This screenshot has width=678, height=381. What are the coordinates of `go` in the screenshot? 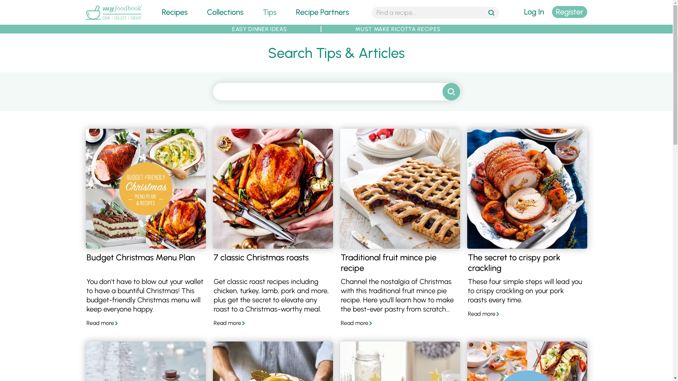 It's located at (492, 13).